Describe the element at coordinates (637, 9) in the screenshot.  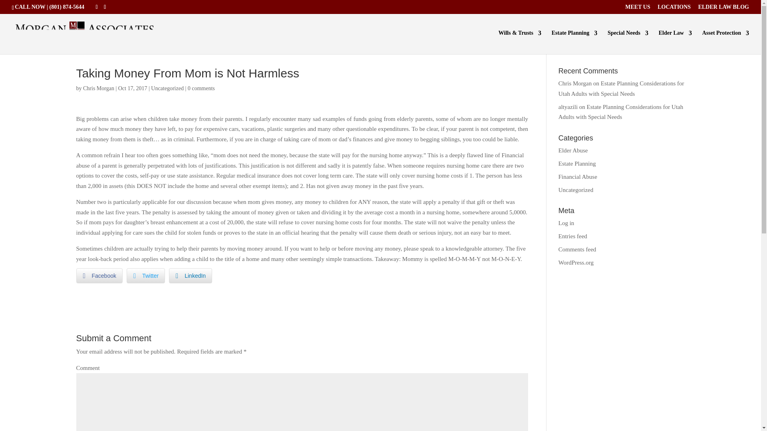
I see `MEET US` at that location.